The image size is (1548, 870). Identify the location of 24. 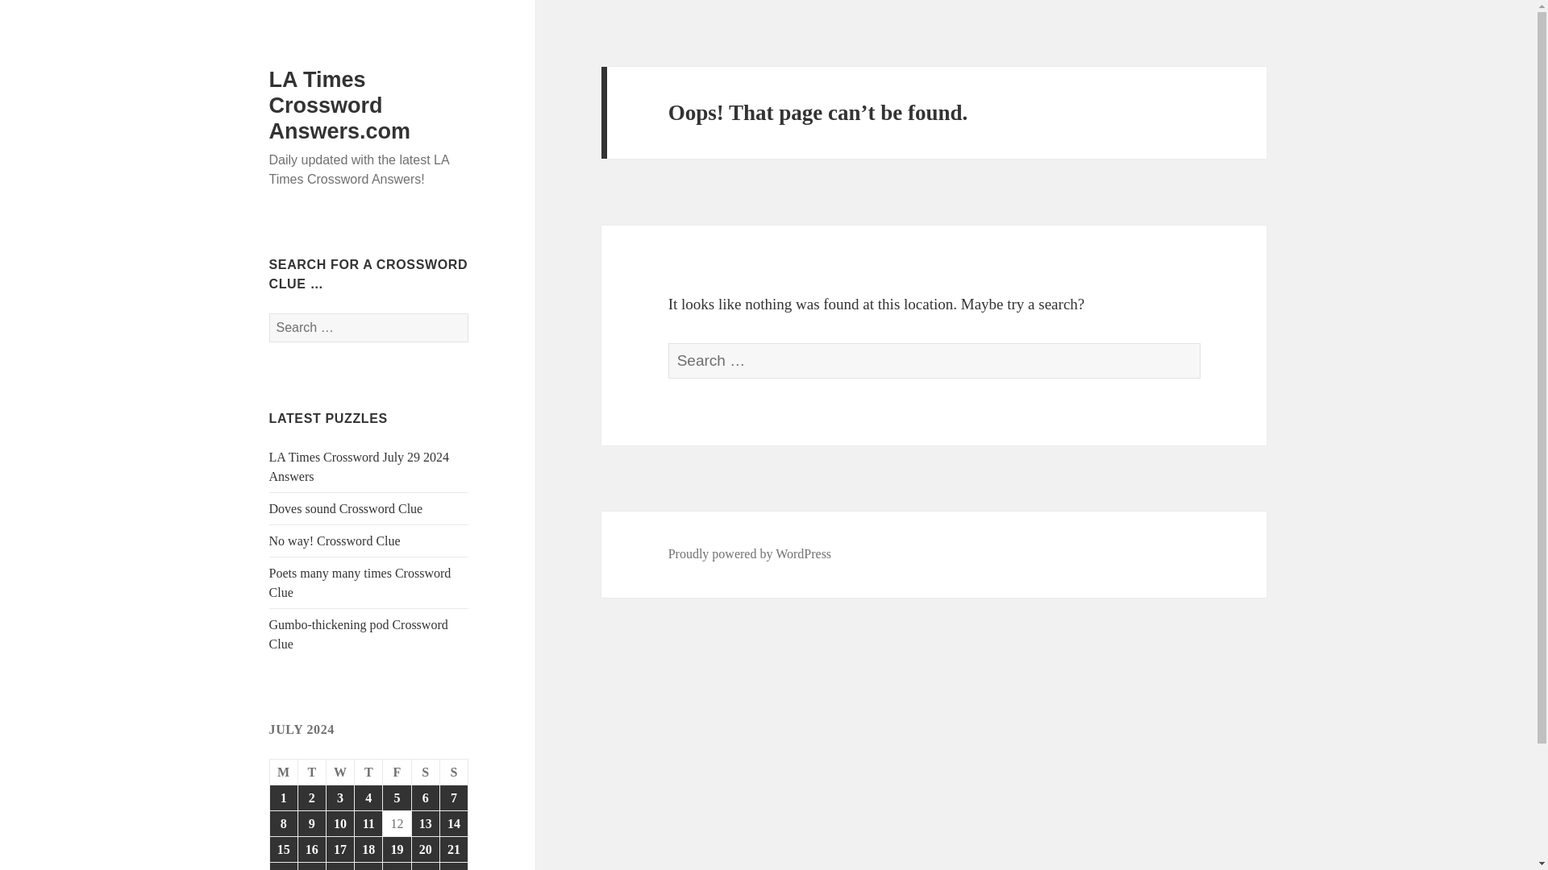
(340, 867).